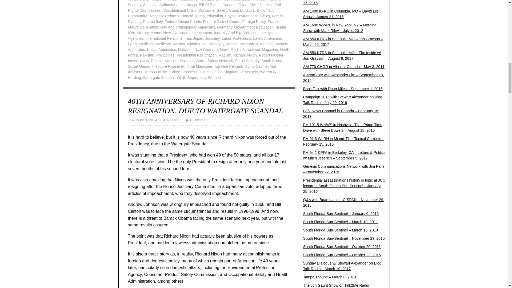 This screenshot has width=512, height=288. I want to click on Canada, so click(229, 5).